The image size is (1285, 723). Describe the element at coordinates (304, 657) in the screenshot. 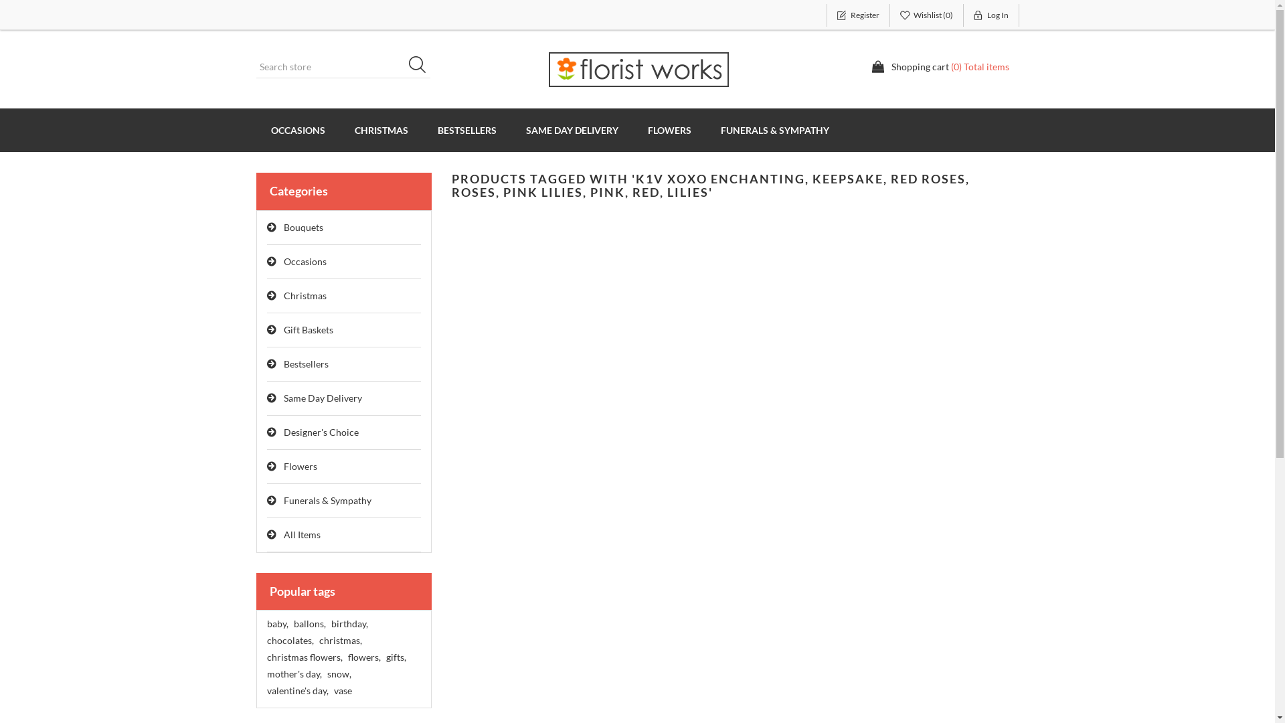

I see `christmas flowers,` at that location.